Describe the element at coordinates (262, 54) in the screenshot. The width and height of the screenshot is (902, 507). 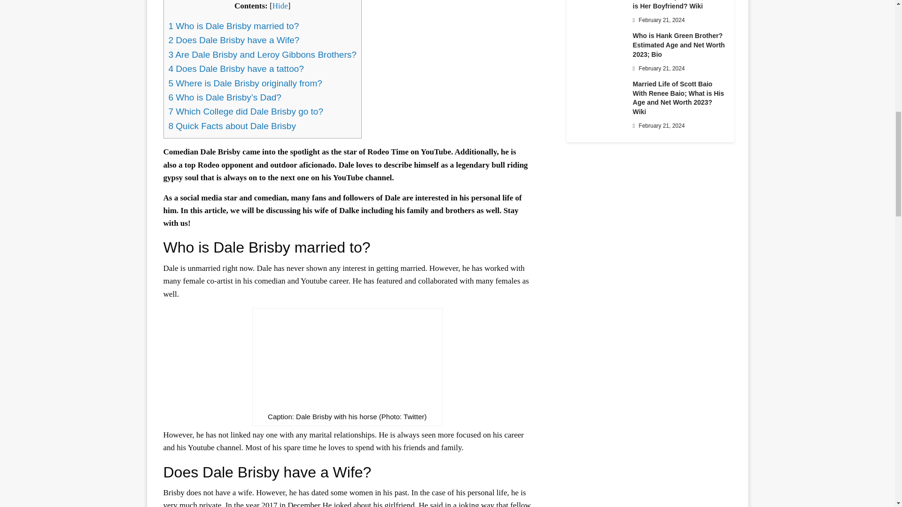
I see `3 Are Dale Brisby and Leroy Gibbons Brothers?` at that location.